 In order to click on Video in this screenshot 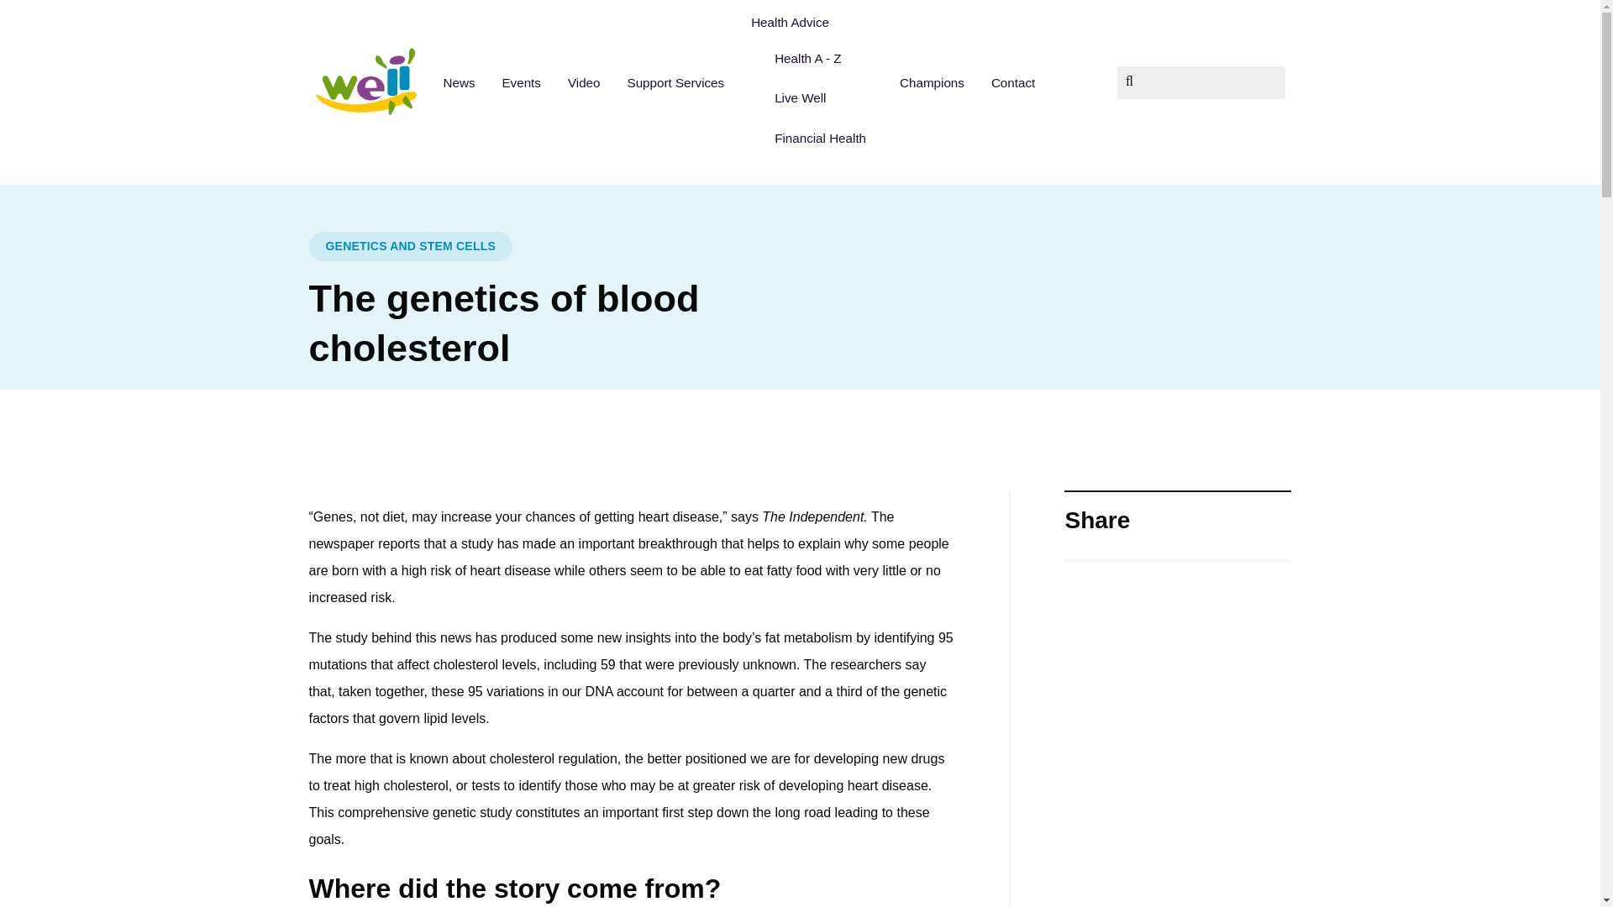, I will do `click(585, 81)`.